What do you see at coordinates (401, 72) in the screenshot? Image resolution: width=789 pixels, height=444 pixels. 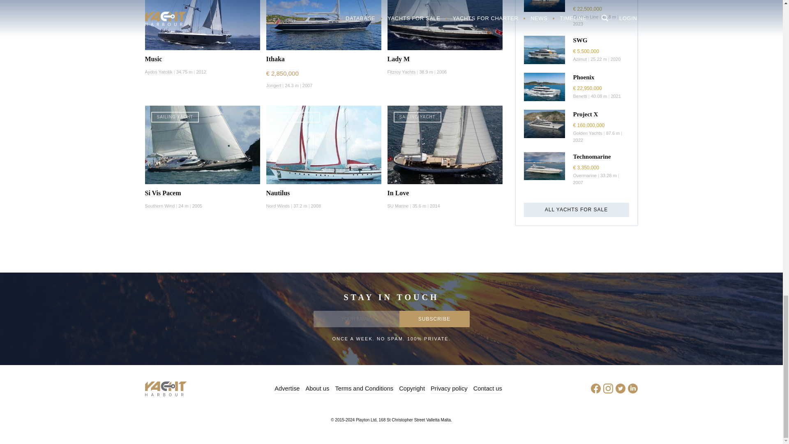 I see `Fitzroy Yachts` at bounding box center [401, 72].